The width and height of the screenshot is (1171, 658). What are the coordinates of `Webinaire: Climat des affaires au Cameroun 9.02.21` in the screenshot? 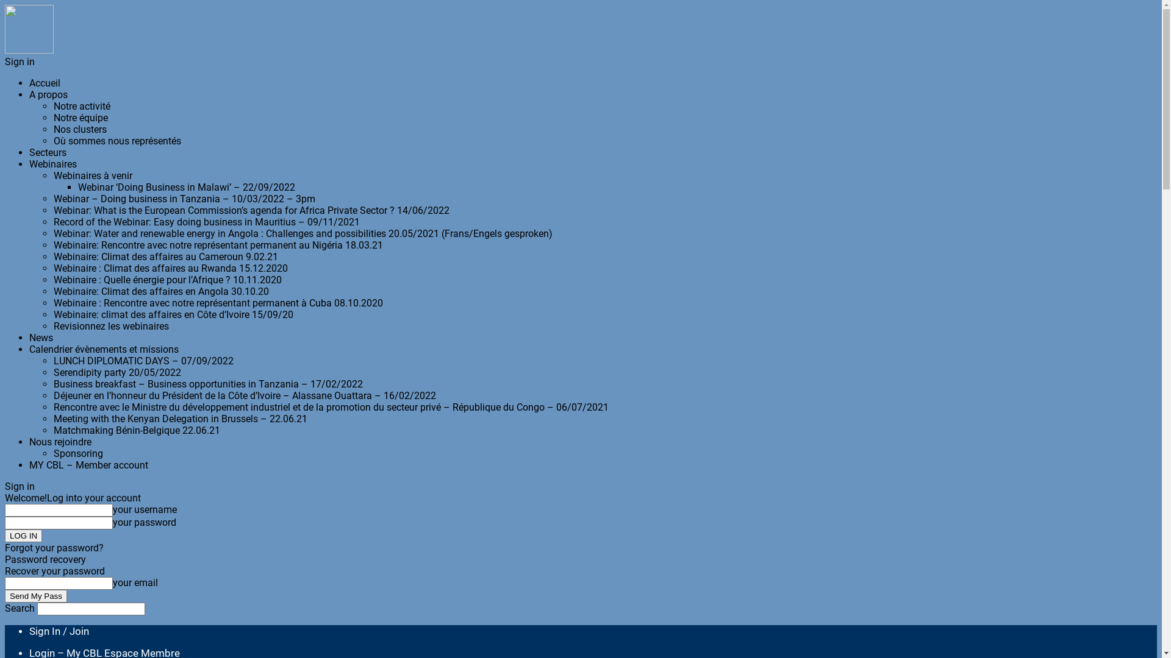 It's located at (166, 257).